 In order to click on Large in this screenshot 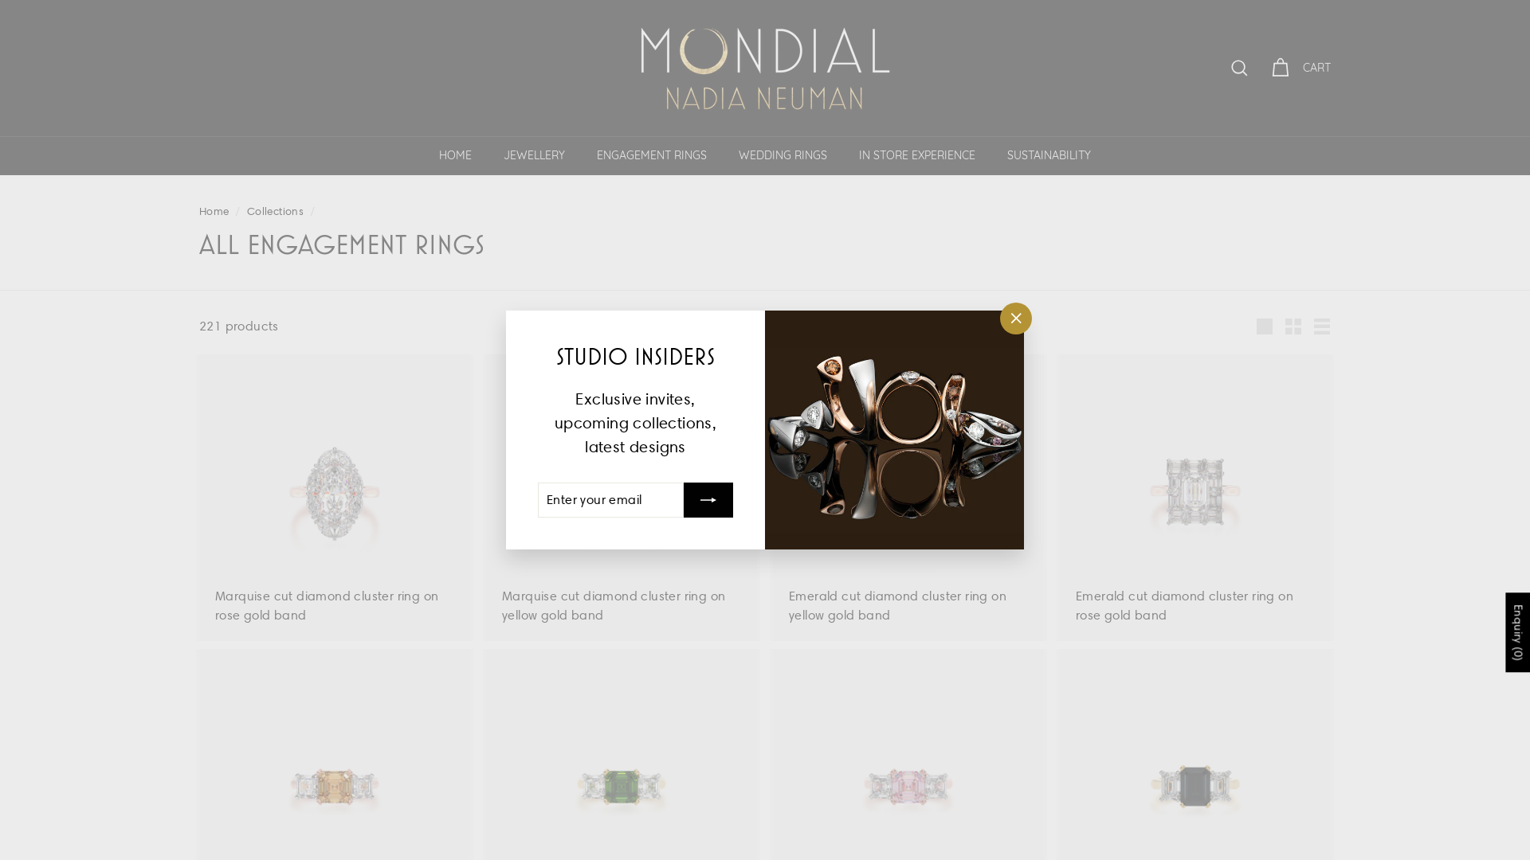, I will do `click(1265, 326)`.